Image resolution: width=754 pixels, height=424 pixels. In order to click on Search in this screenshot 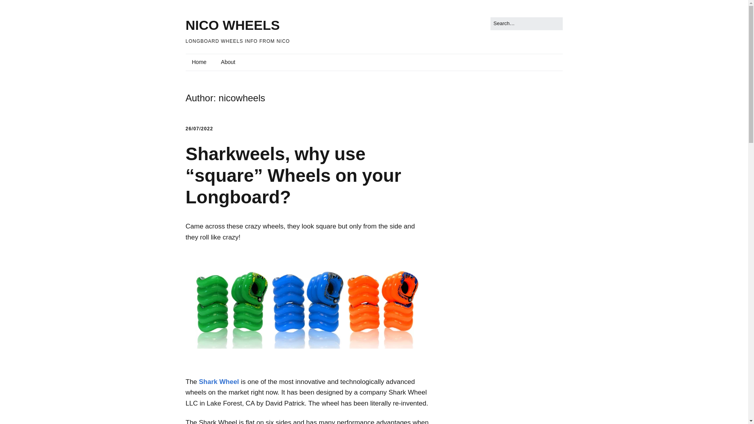, I will do `click(15, 8)`.